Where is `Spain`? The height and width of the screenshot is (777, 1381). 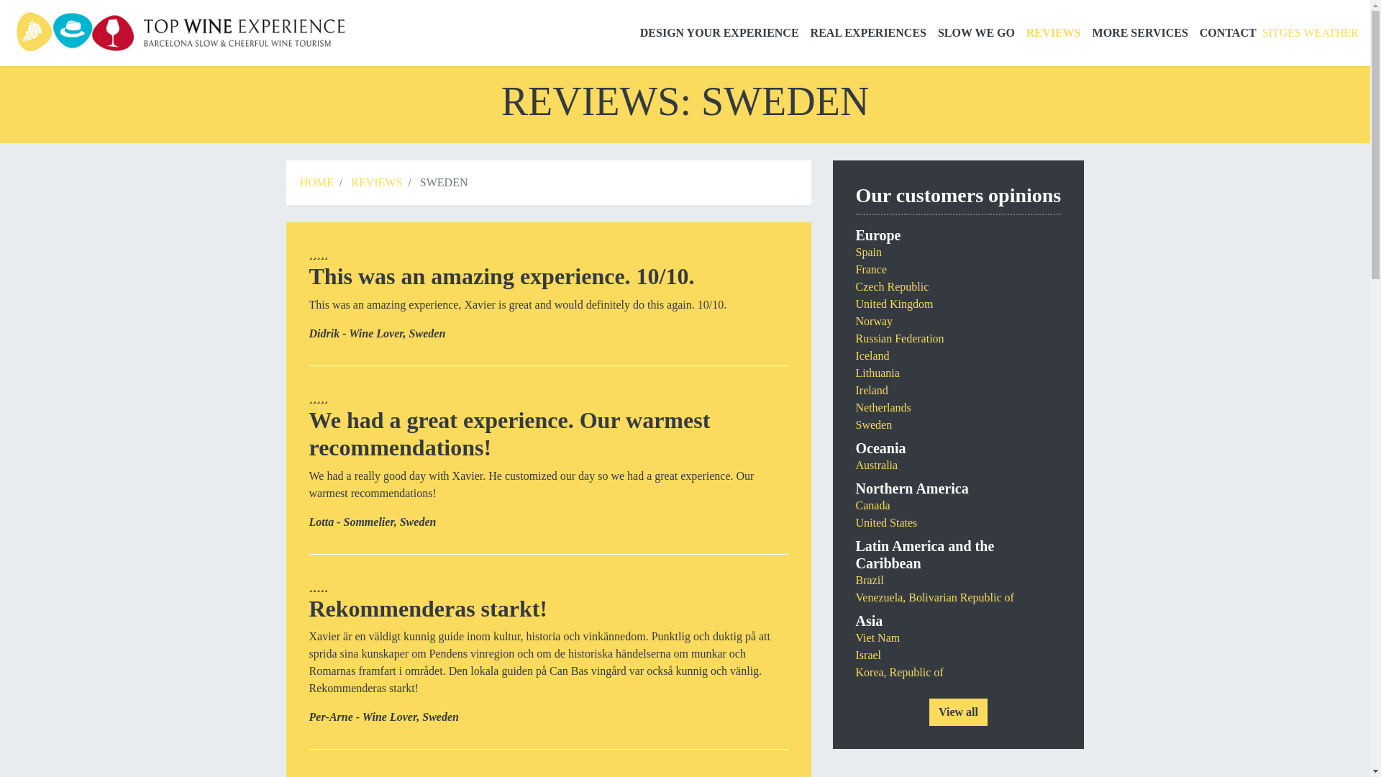
Spain is located at coordinates (869, 252).